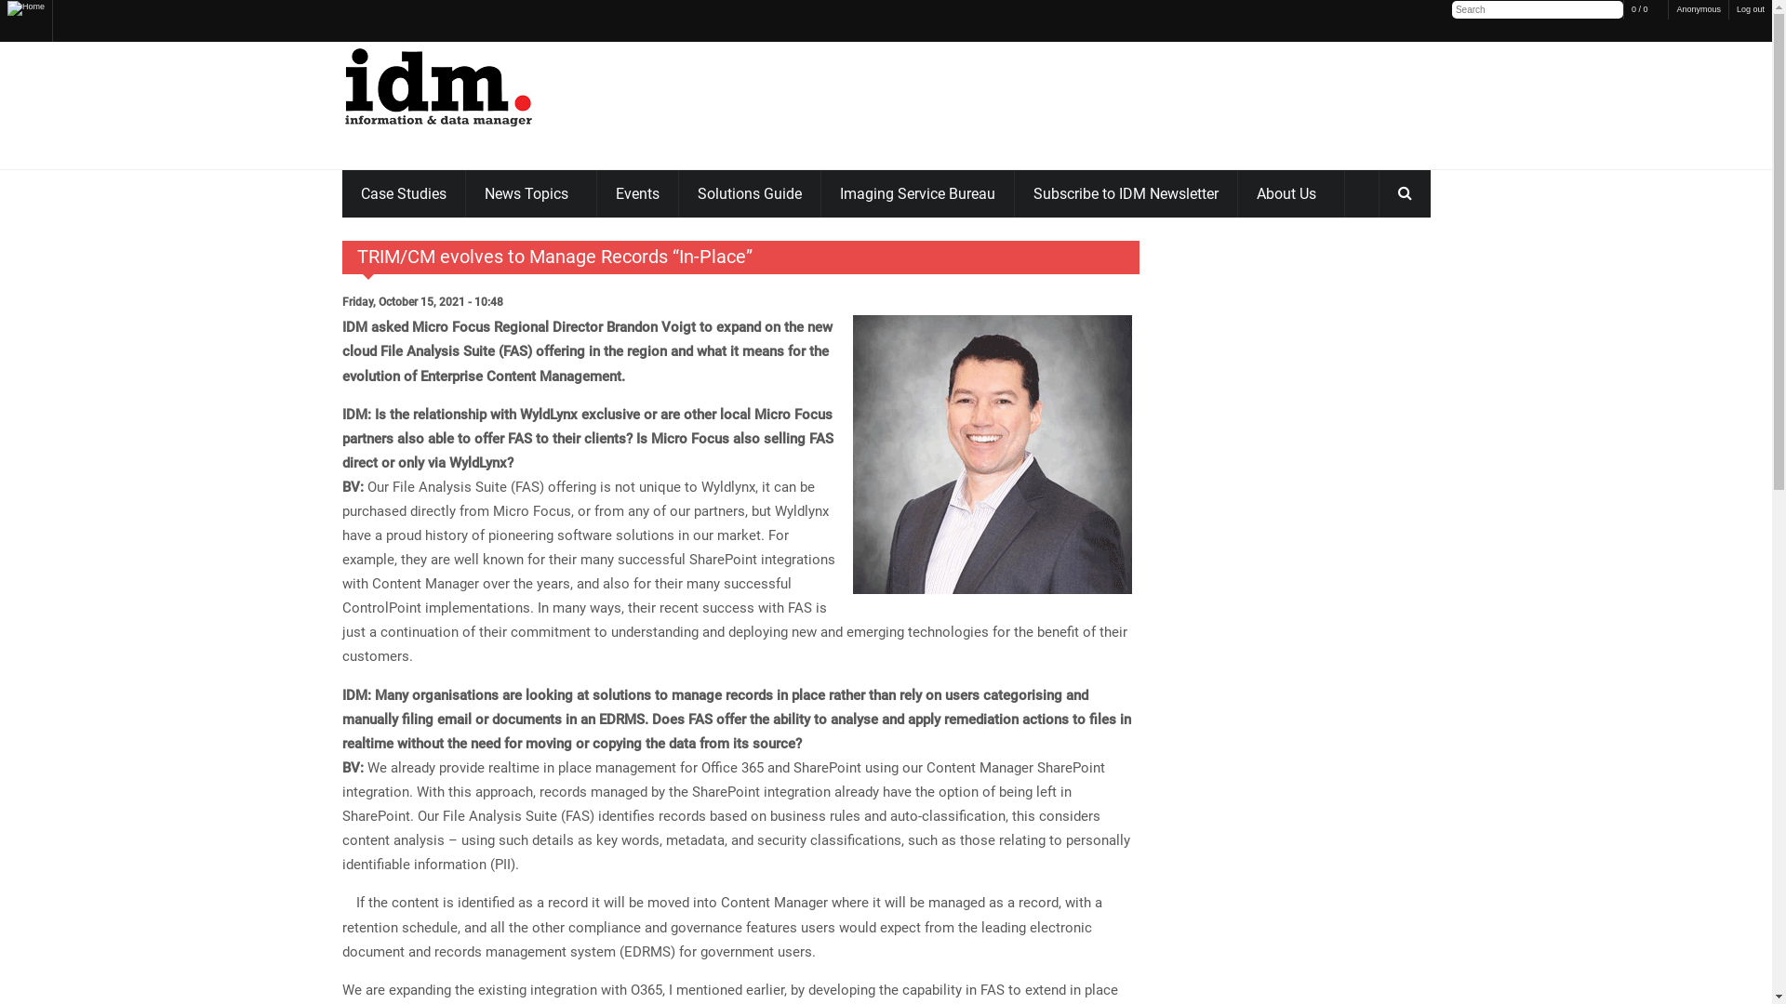 The image size is (1786, 1004). What do you see at coordinates (1751, 9) in the screenshot?
I see `Log out` at bounding box center [1751, 9].